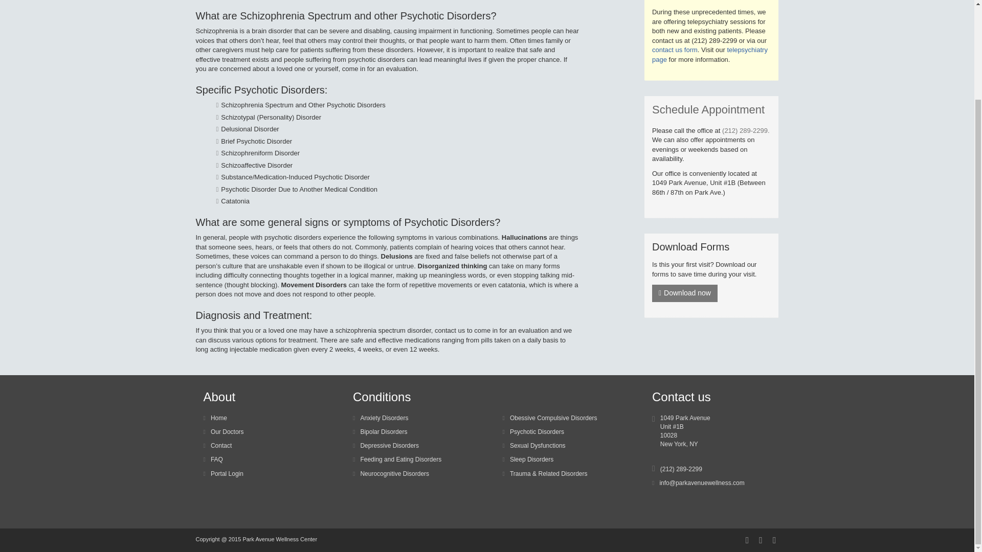  What do you see at coordinates (674, 49) in the screenshot?
I see `contact us form` at bounding box center [674, 49].